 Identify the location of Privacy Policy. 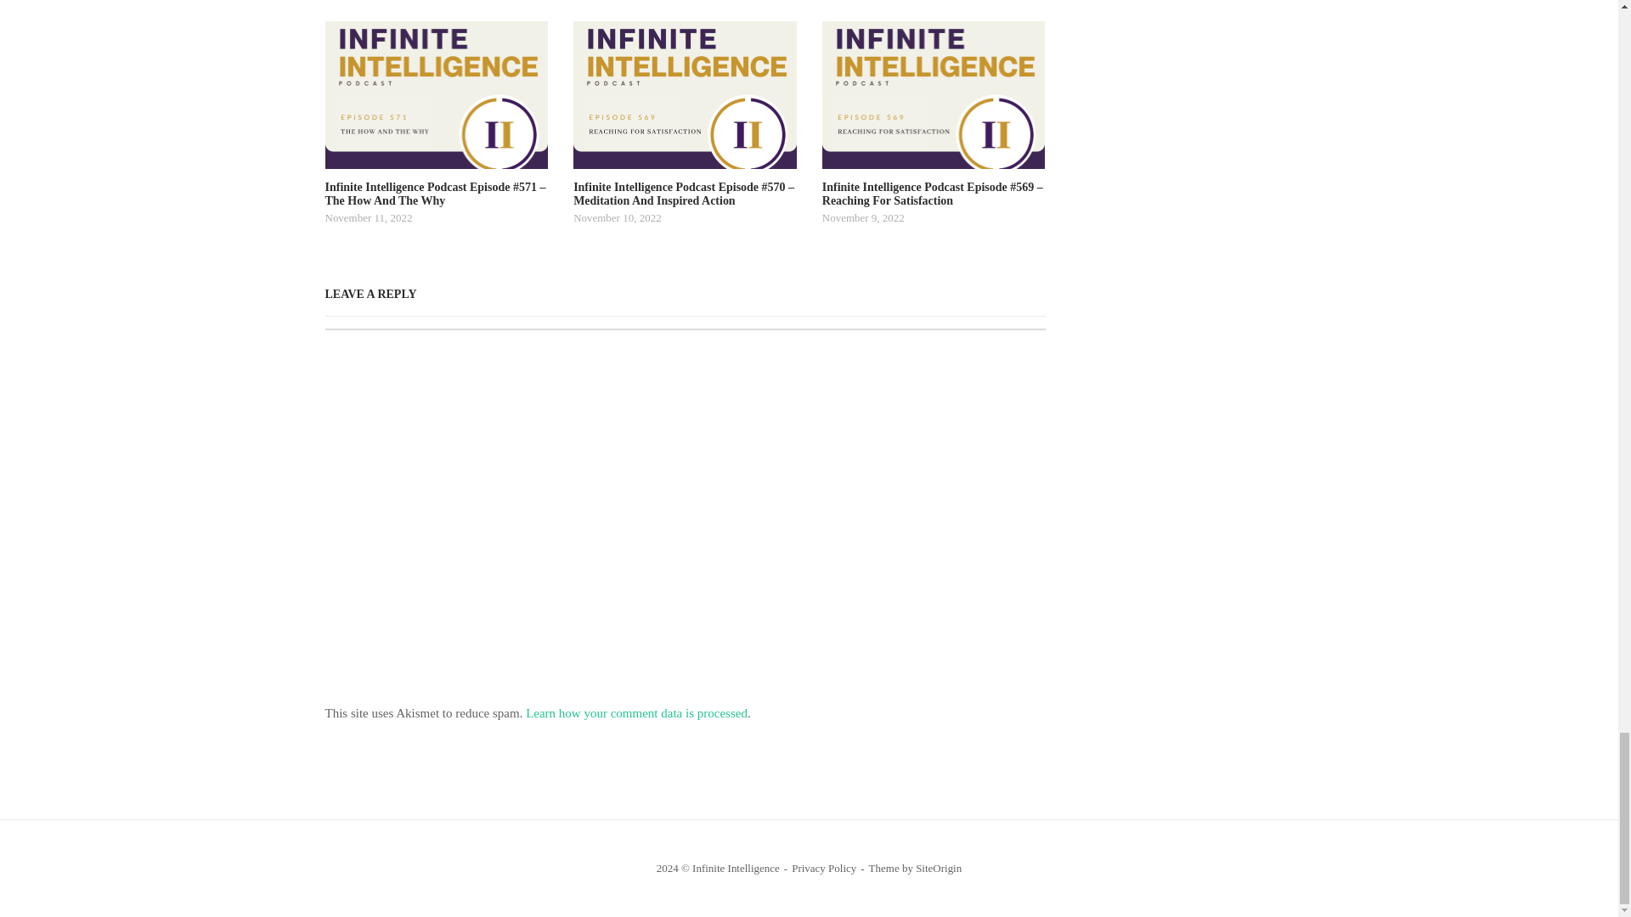
(824, 868).